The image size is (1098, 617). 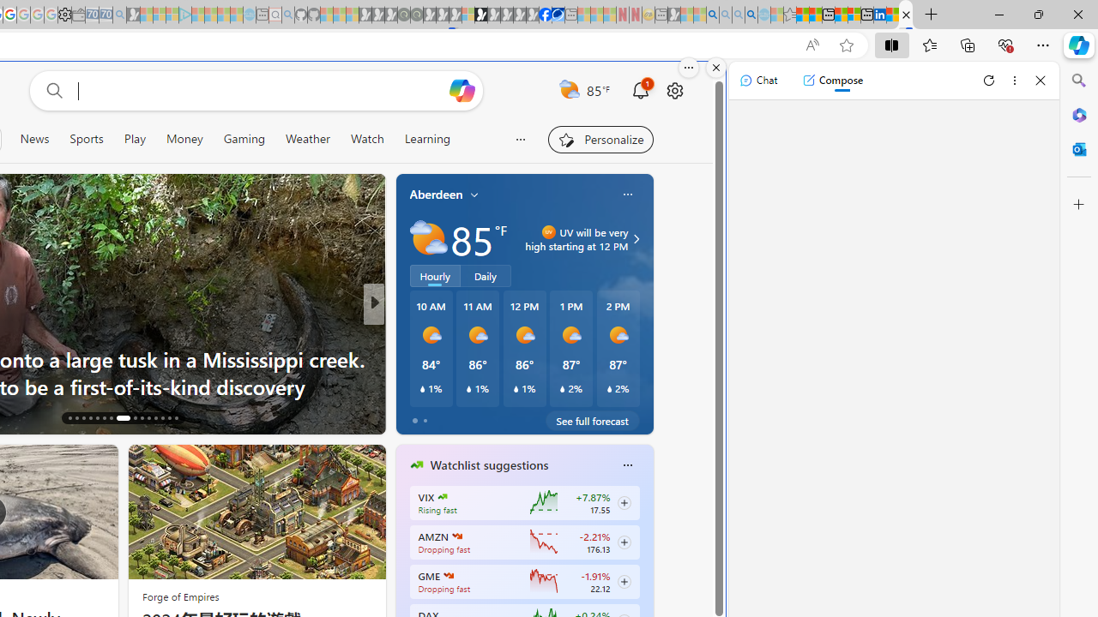 What do you see at coordinates (674, 15) in the screenshot?
I see `MSN - Sleeping` at bounding box center [674, 15].